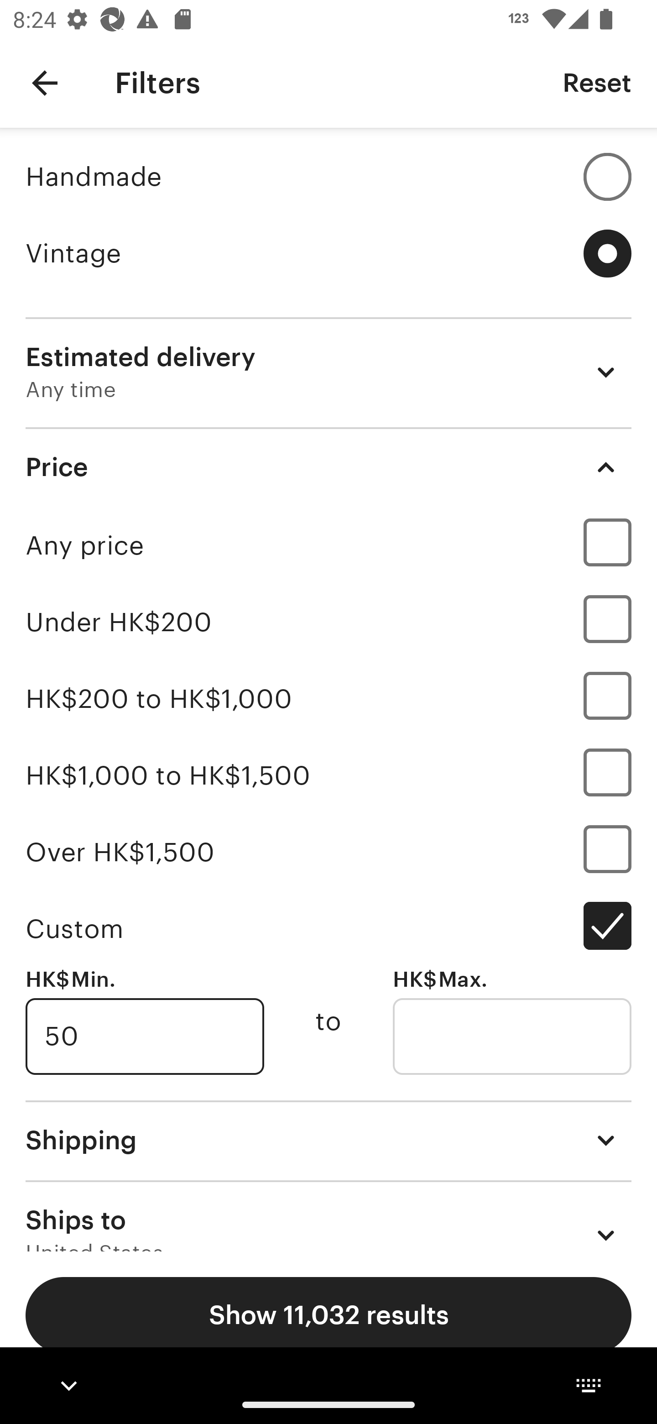 Image resolution: width=657 pixels, height=1424 pixels. Describe the element at coordinates (328, 622) in the screenshot. I see `Under HK$200` at that location.